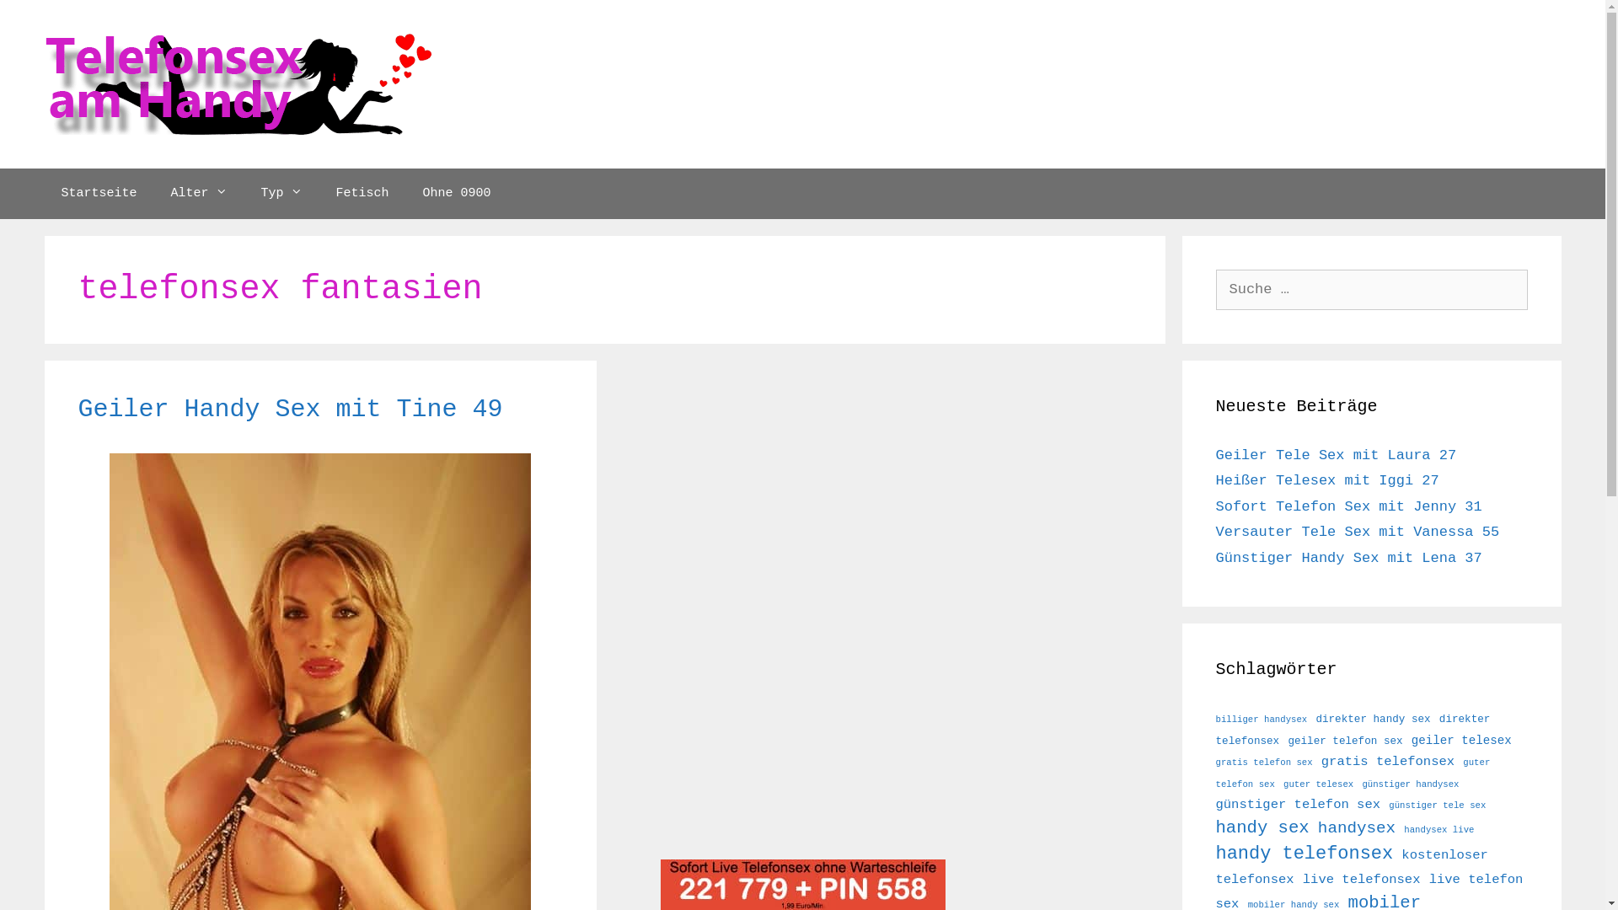 The image size is (1618, 910). What do you see at coordinates (1357, 828) in the screenshot?
I see `handysex` at bounding box center [1357, 828].